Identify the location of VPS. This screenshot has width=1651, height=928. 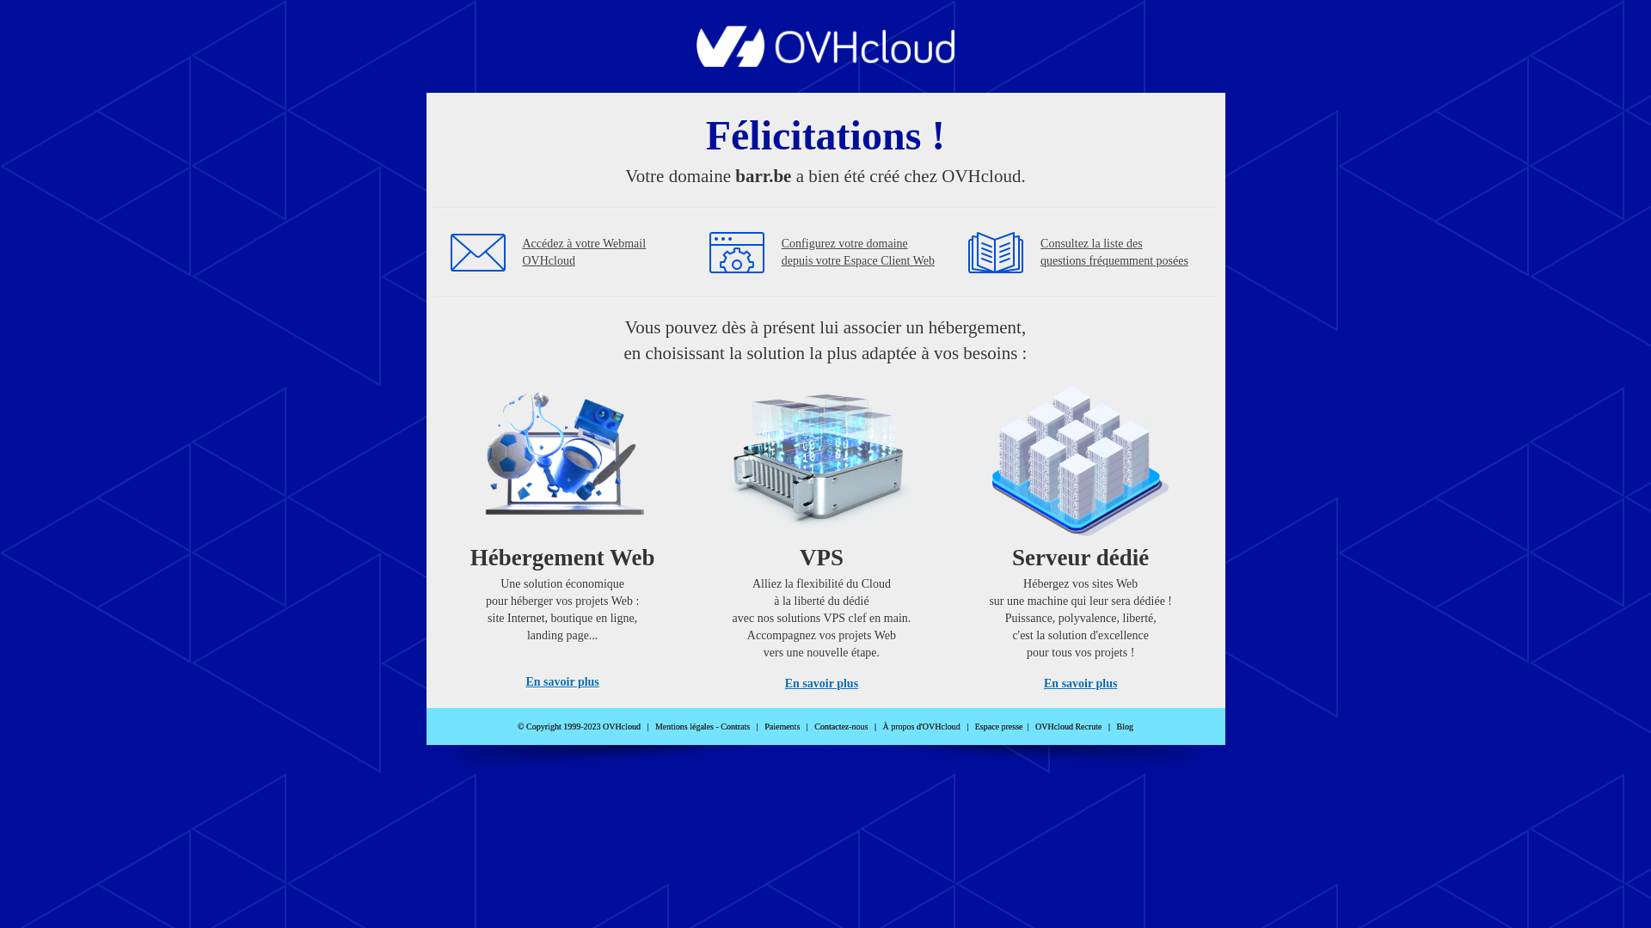
(822, 533).